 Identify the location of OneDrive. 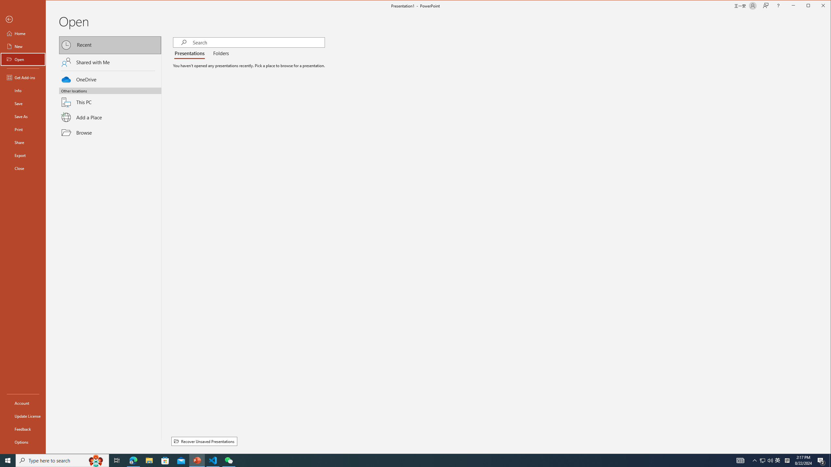
(110, 78).